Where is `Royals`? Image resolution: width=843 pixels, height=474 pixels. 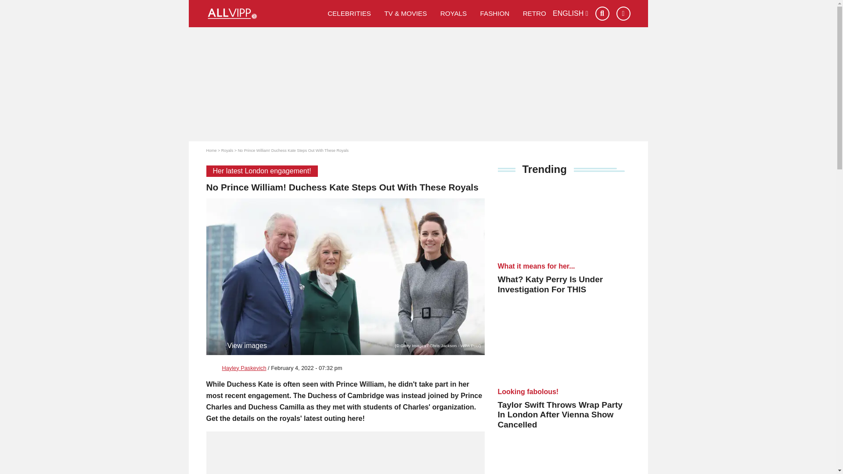
Royals is located at coordinates (454, 13).